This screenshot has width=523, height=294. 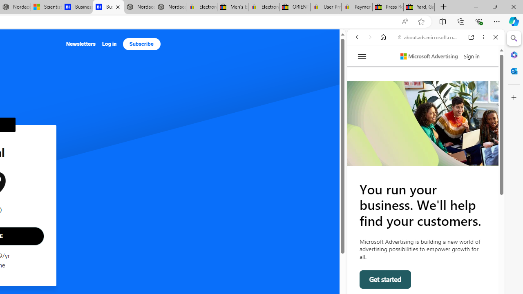 What do you see at coordinates (427, 37) in the screenshot?
I see `about.ads.microsoft.com` at bounding box center [427, 37].